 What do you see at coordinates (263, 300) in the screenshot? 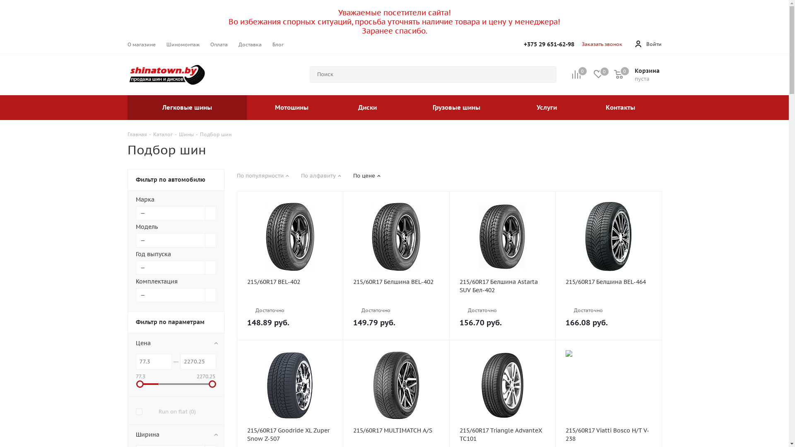
I see `3` at bounding box center [263, 300].